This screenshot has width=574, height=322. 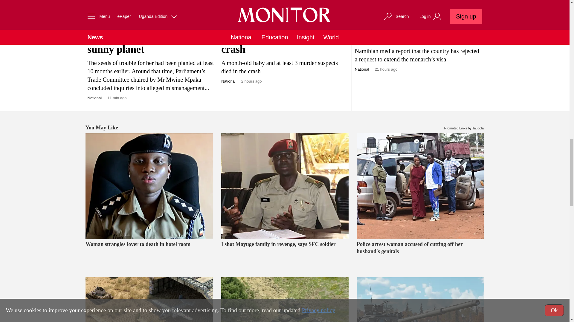 What do you see at coordinates (94, 25) in the screenshot?
I see `PRIME` at bounding box center [94, 25].